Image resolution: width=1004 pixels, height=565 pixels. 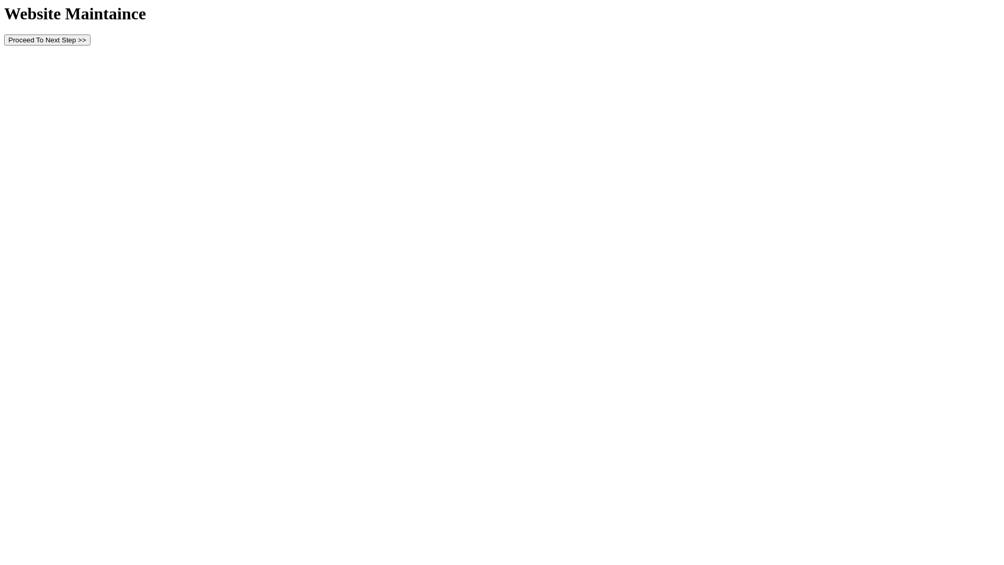 I want to click on Proceed To Next Step >>, so click(x=47, y=40).